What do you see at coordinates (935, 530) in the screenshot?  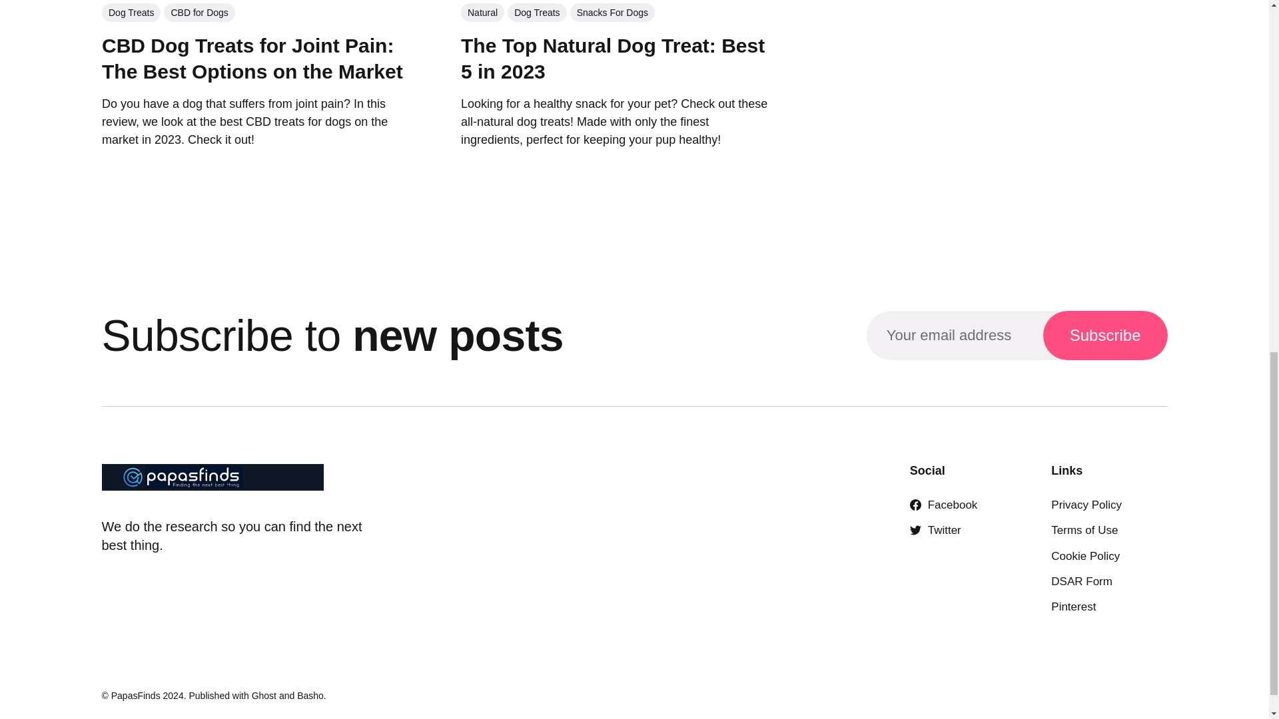 I see `Twitter` at bounding box center [935, 530].